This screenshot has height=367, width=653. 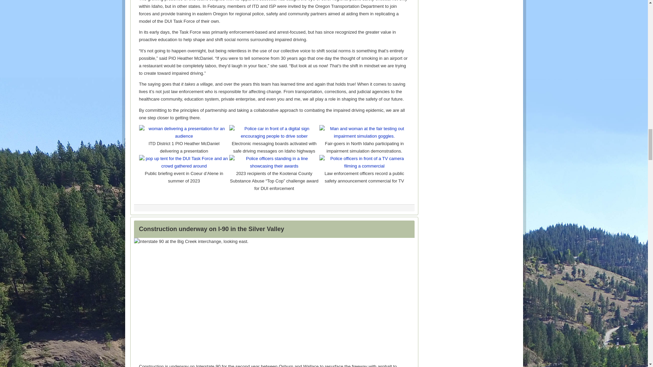 I want to click on Construction underway on I-90 in the Silver Valley, so click(x=211, y=229).